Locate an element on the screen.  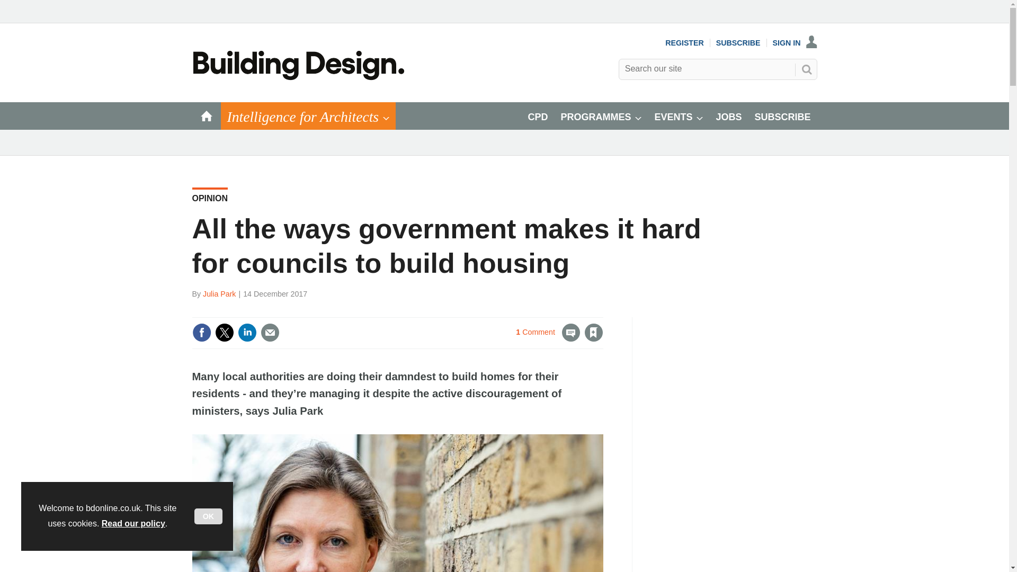
Read our policy is located at coordinates (133, 523).